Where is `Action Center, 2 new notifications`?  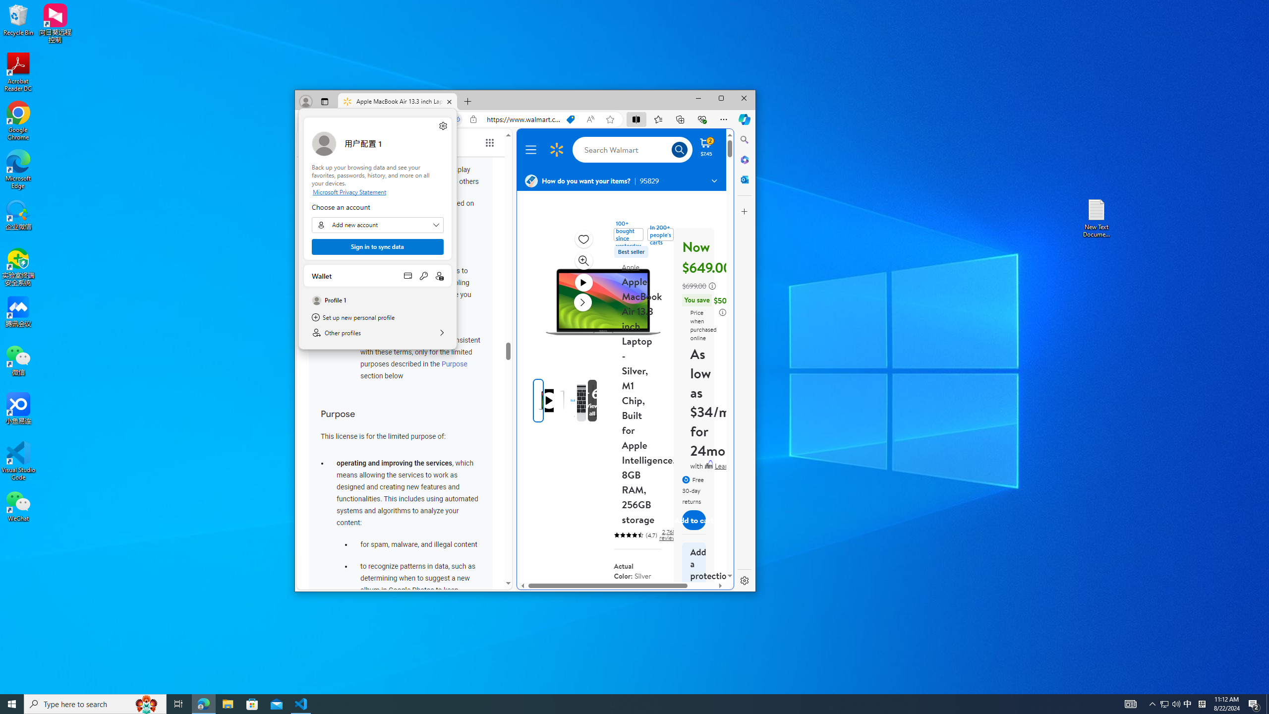
Action Center, 2 new notifications is located at coordinates (1254, 704).